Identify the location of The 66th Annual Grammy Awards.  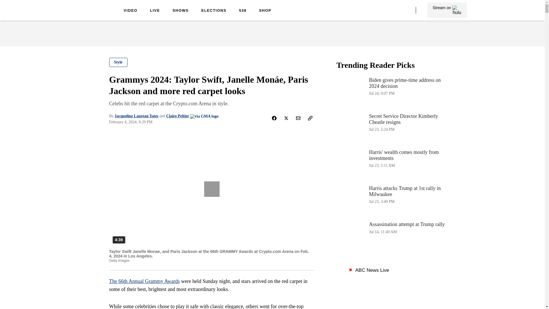
(393, 236).